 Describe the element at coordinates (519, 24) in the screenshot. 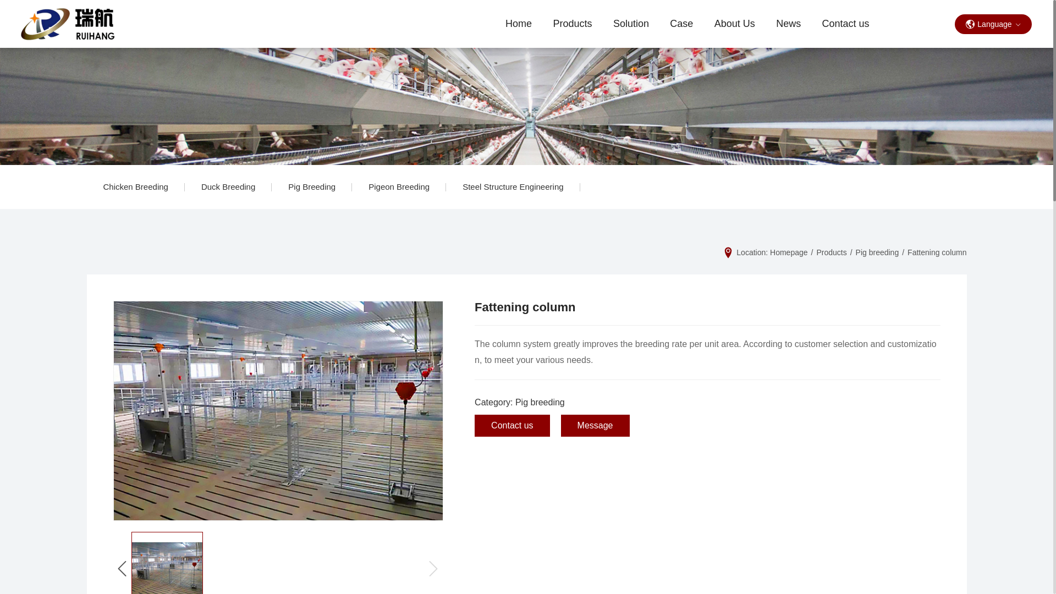

I see `Home` at that location.